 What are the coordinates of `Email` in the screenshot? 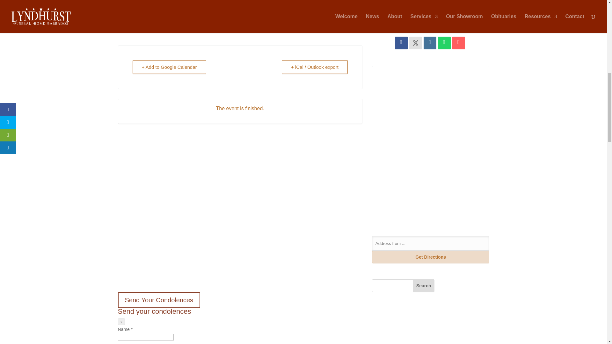 It's located at (458, 43).